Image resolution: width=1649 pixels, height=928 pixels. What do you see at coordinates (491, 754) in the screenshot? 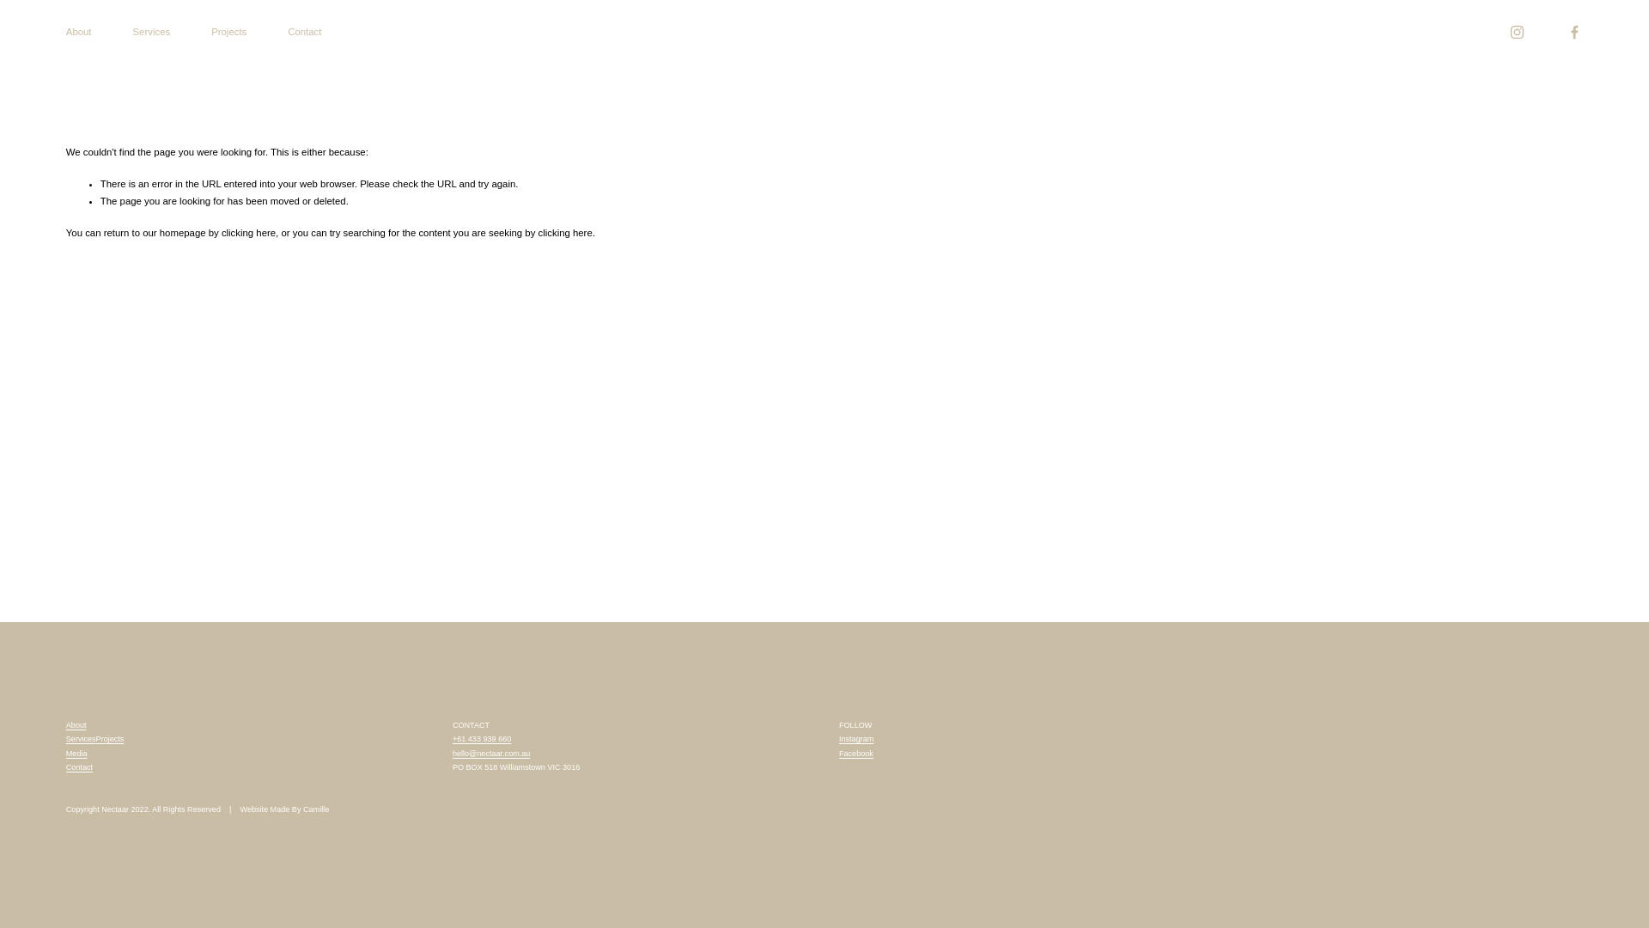
I see `hello@nectaar.com.au` at bounding box center [491, 754].